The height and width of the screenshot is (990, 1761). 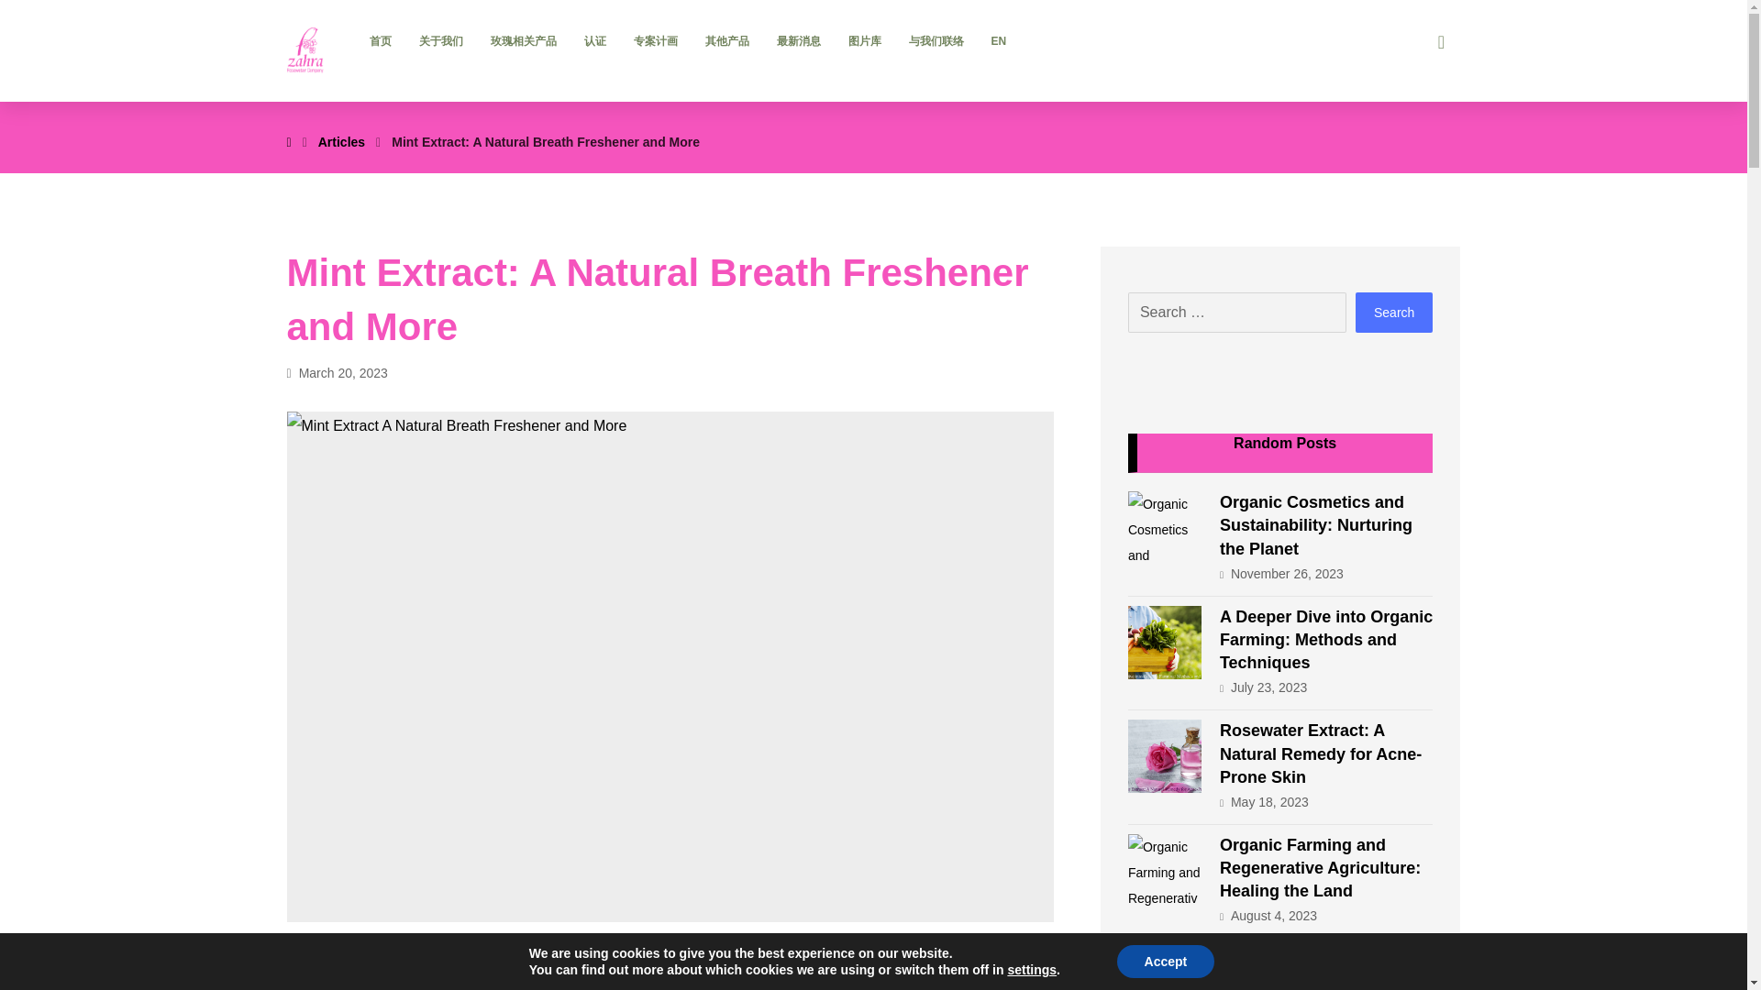 I want to click on Rosewater Extract: A Natural Remedy for Acne-Prone Skin, so click(x=1165, y=756).